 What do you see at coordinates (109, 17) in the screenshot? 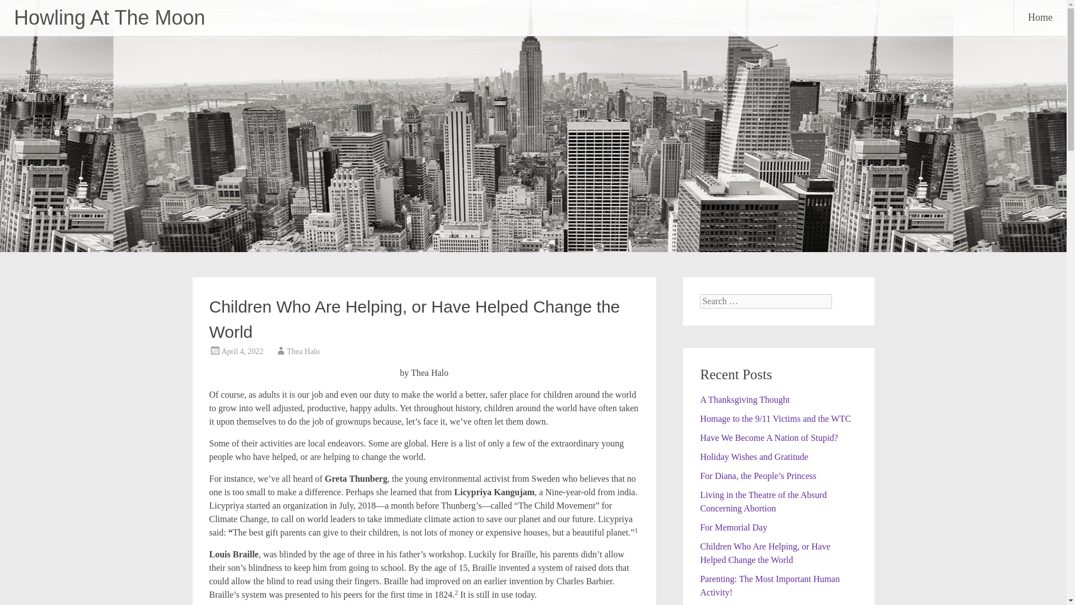
I see `Howling At The Moon` at bounding box center [109, 17].